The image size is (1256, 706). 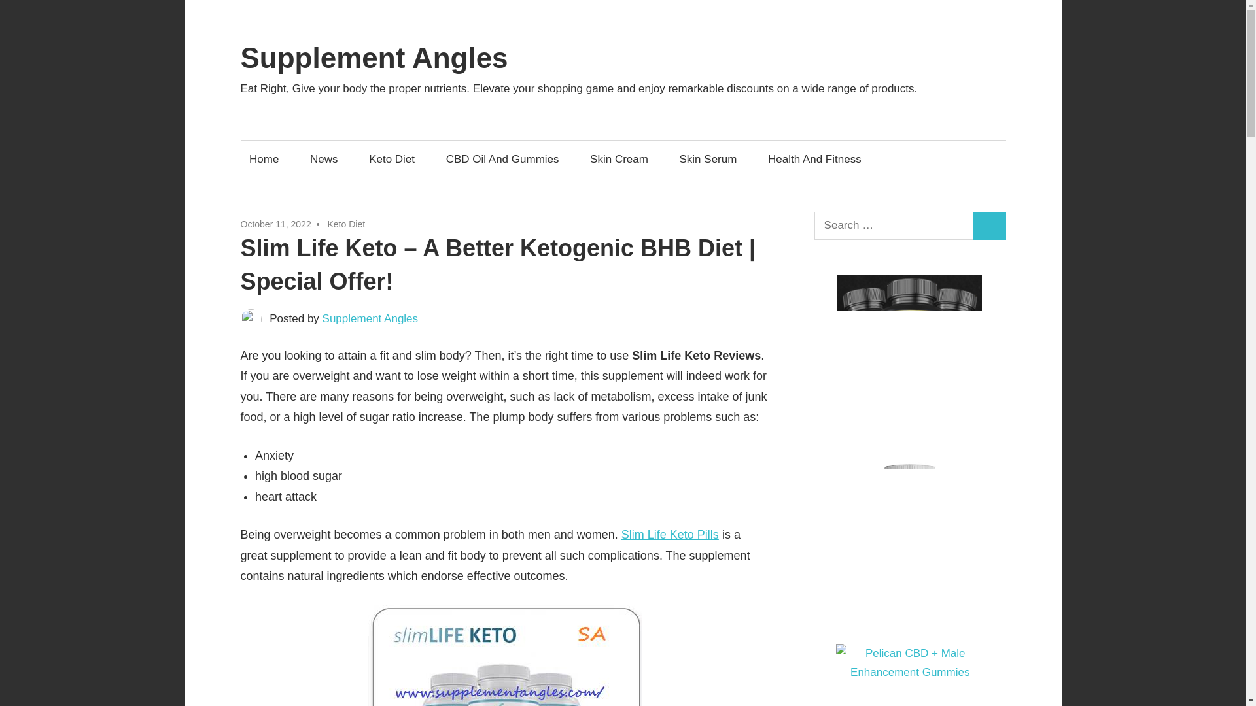 I want to click on Supplement Angles, so click(x=370, y=318).